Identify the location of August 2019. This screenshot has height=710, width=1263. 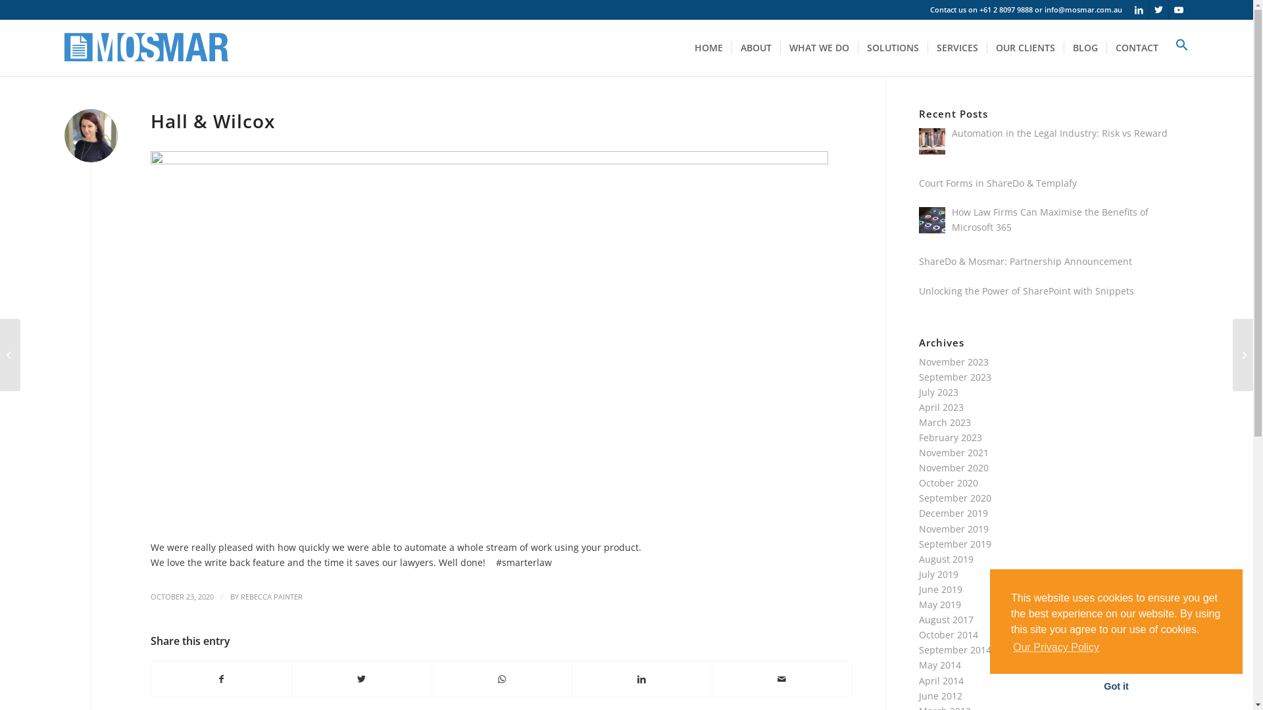
(946, 559).